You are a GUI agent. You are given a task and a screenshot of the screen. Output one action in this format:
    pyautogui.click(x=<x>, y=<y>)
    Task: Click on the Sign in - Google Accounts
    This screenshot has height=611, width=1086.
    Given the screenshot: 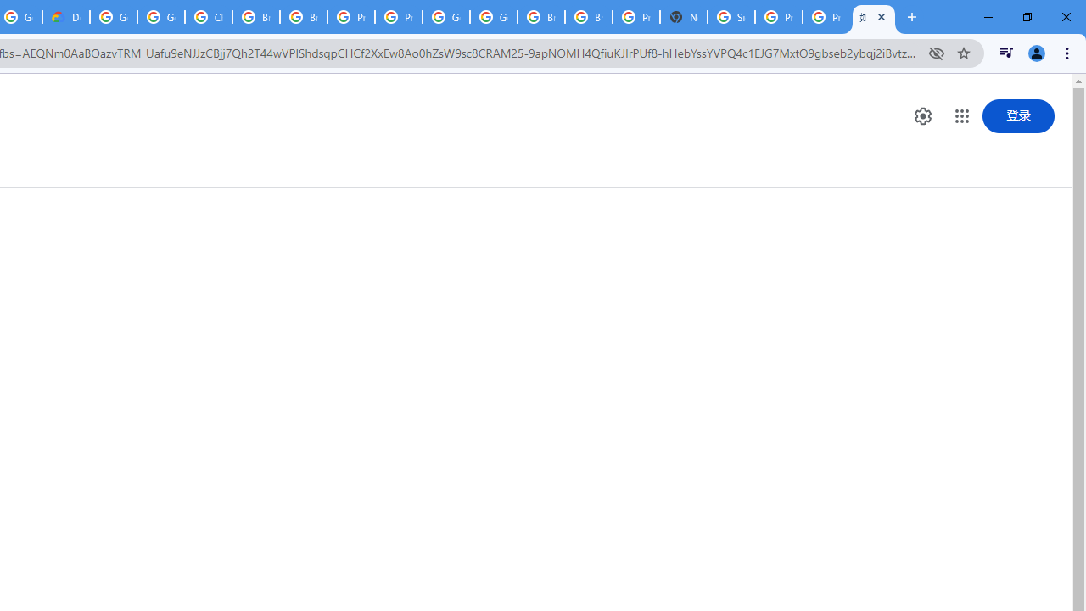 What is the action you would take?
    pyautogui.click(x=731, y=17)
    